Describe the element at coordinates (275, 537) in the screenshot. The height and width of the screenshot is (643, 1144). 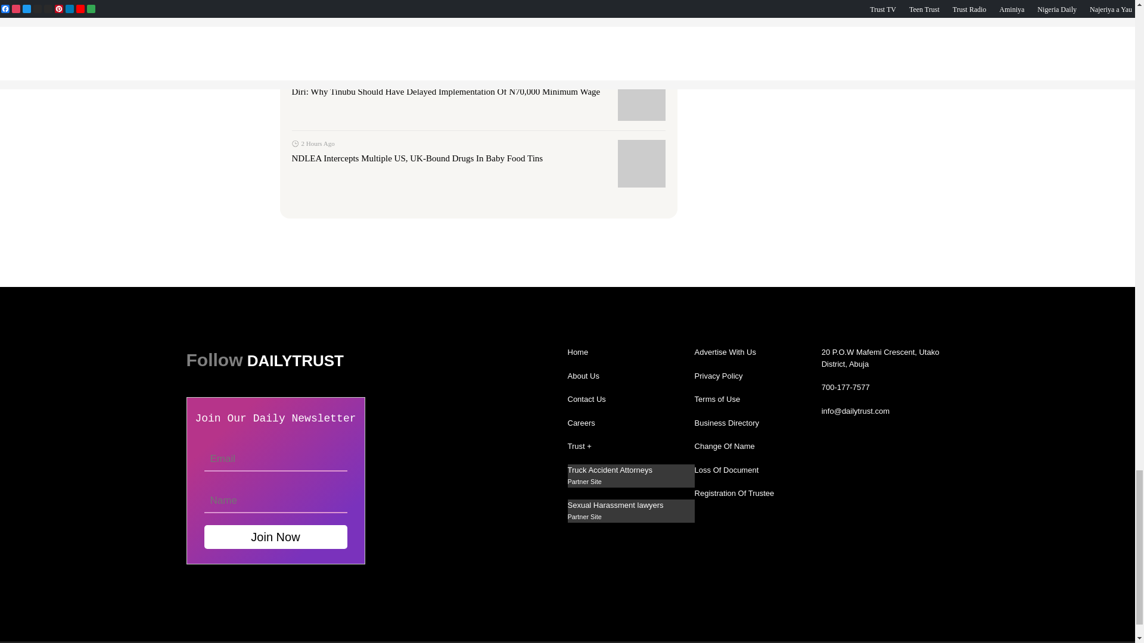
I see `Join Now` at that location.